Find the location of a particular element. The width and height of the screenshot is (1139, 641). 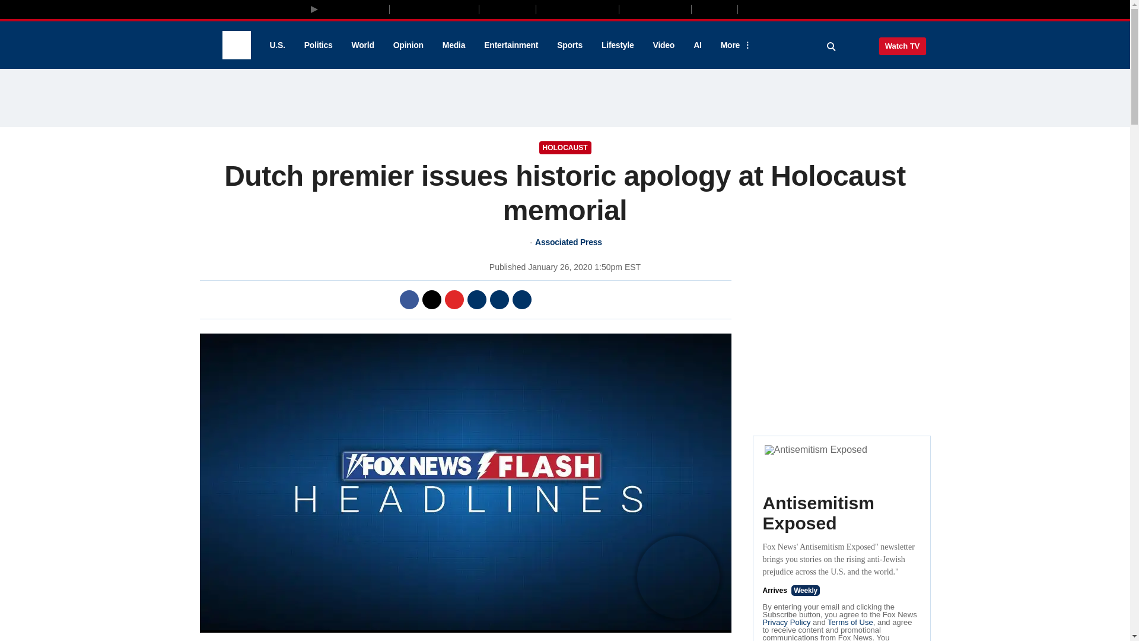

Video is located at coordinates (663, 45).